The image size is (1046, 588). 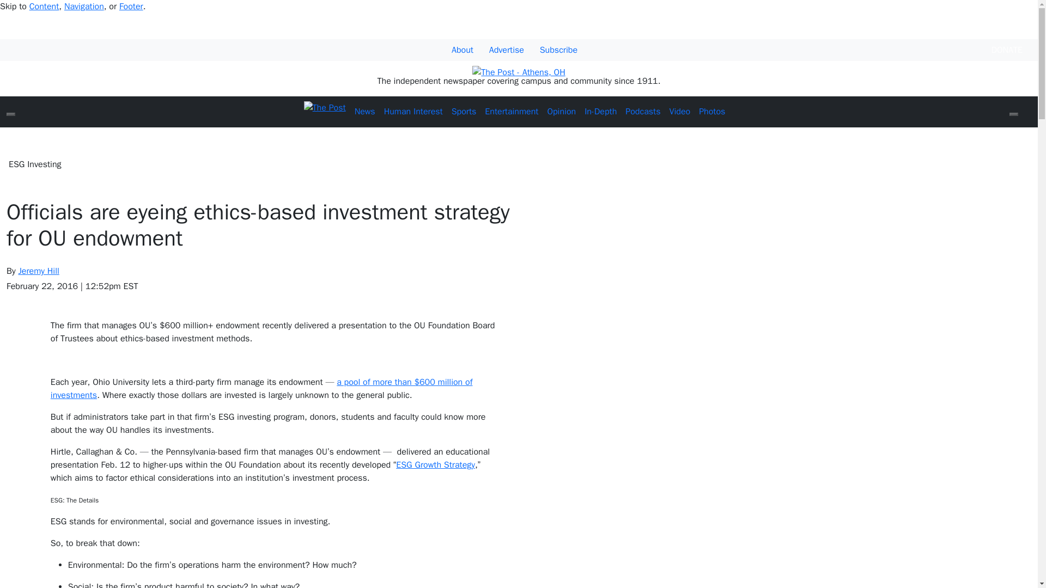 What do you see at coordinates (507, 50) in the screenshot?
I see `Advertise` at bounding box center [507, 50].